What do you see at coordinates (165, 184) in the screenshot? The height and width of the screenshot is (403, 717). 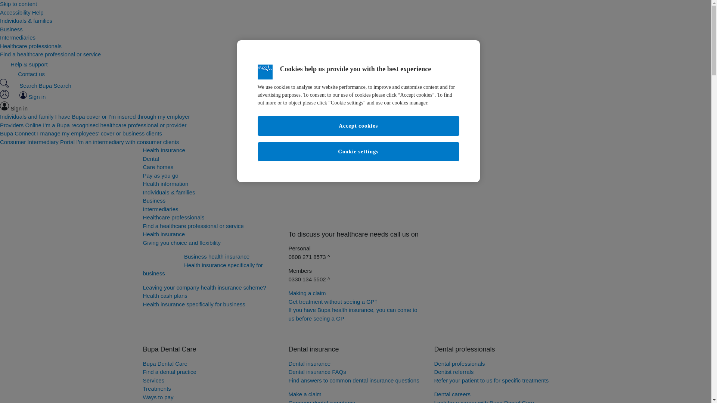 I see `Care homes` at bounding box center [165, 184].